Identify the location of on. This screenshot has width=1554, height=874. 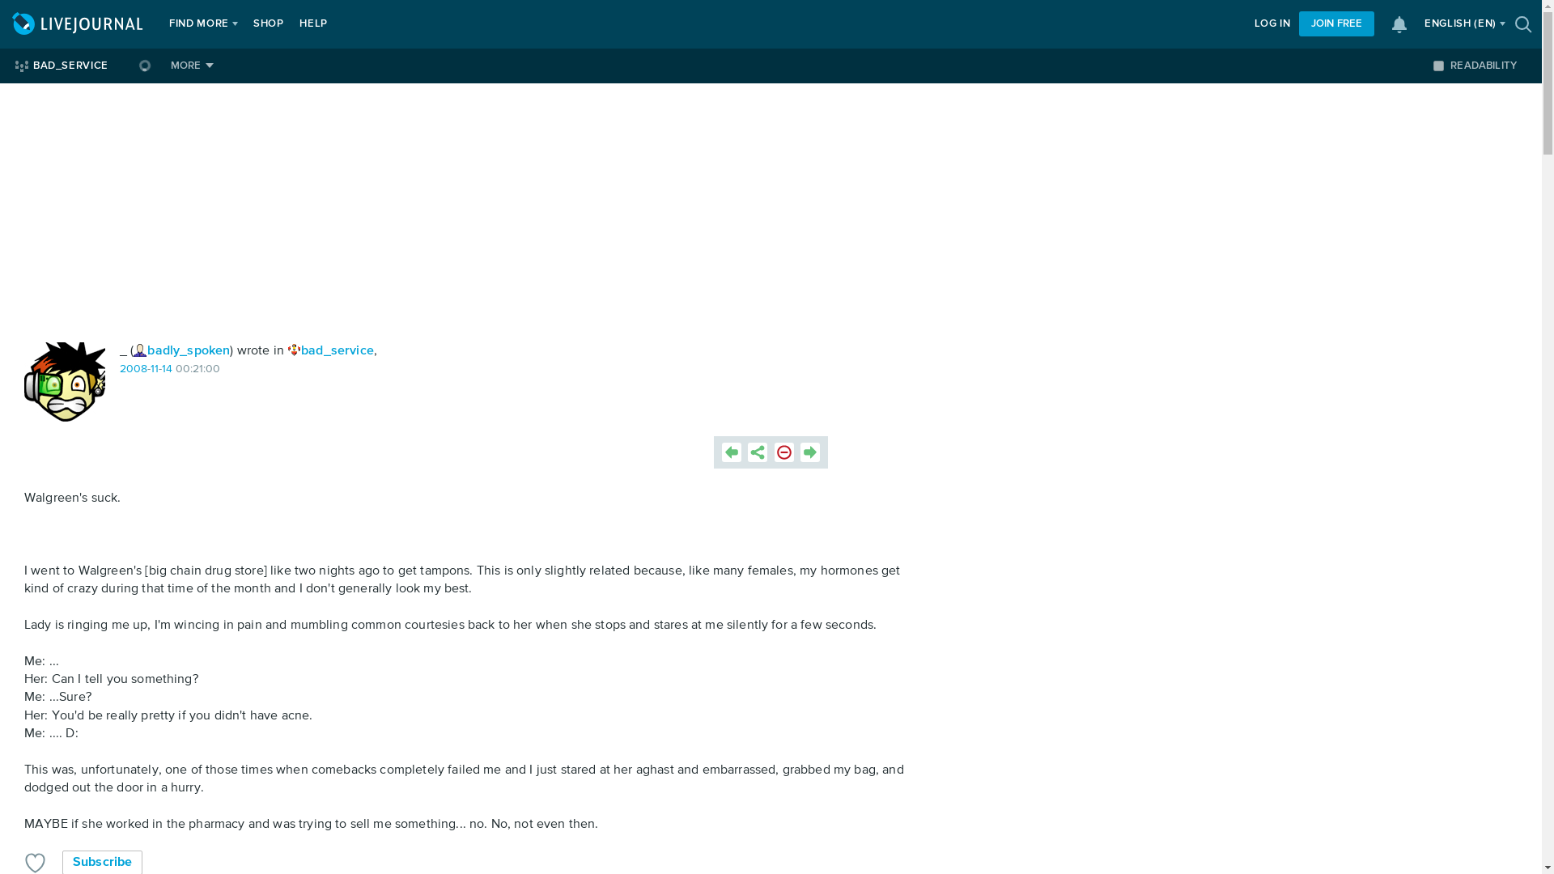
(1437, 65).